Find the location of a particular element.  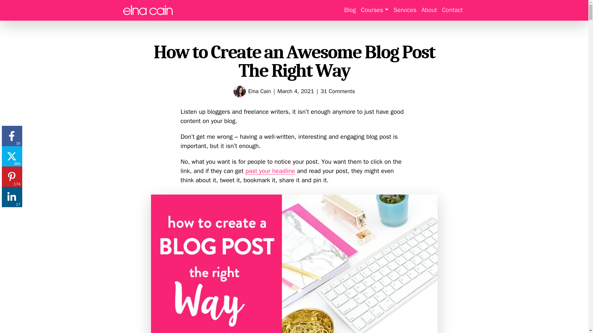

Services is located at coordinates (405, 10).